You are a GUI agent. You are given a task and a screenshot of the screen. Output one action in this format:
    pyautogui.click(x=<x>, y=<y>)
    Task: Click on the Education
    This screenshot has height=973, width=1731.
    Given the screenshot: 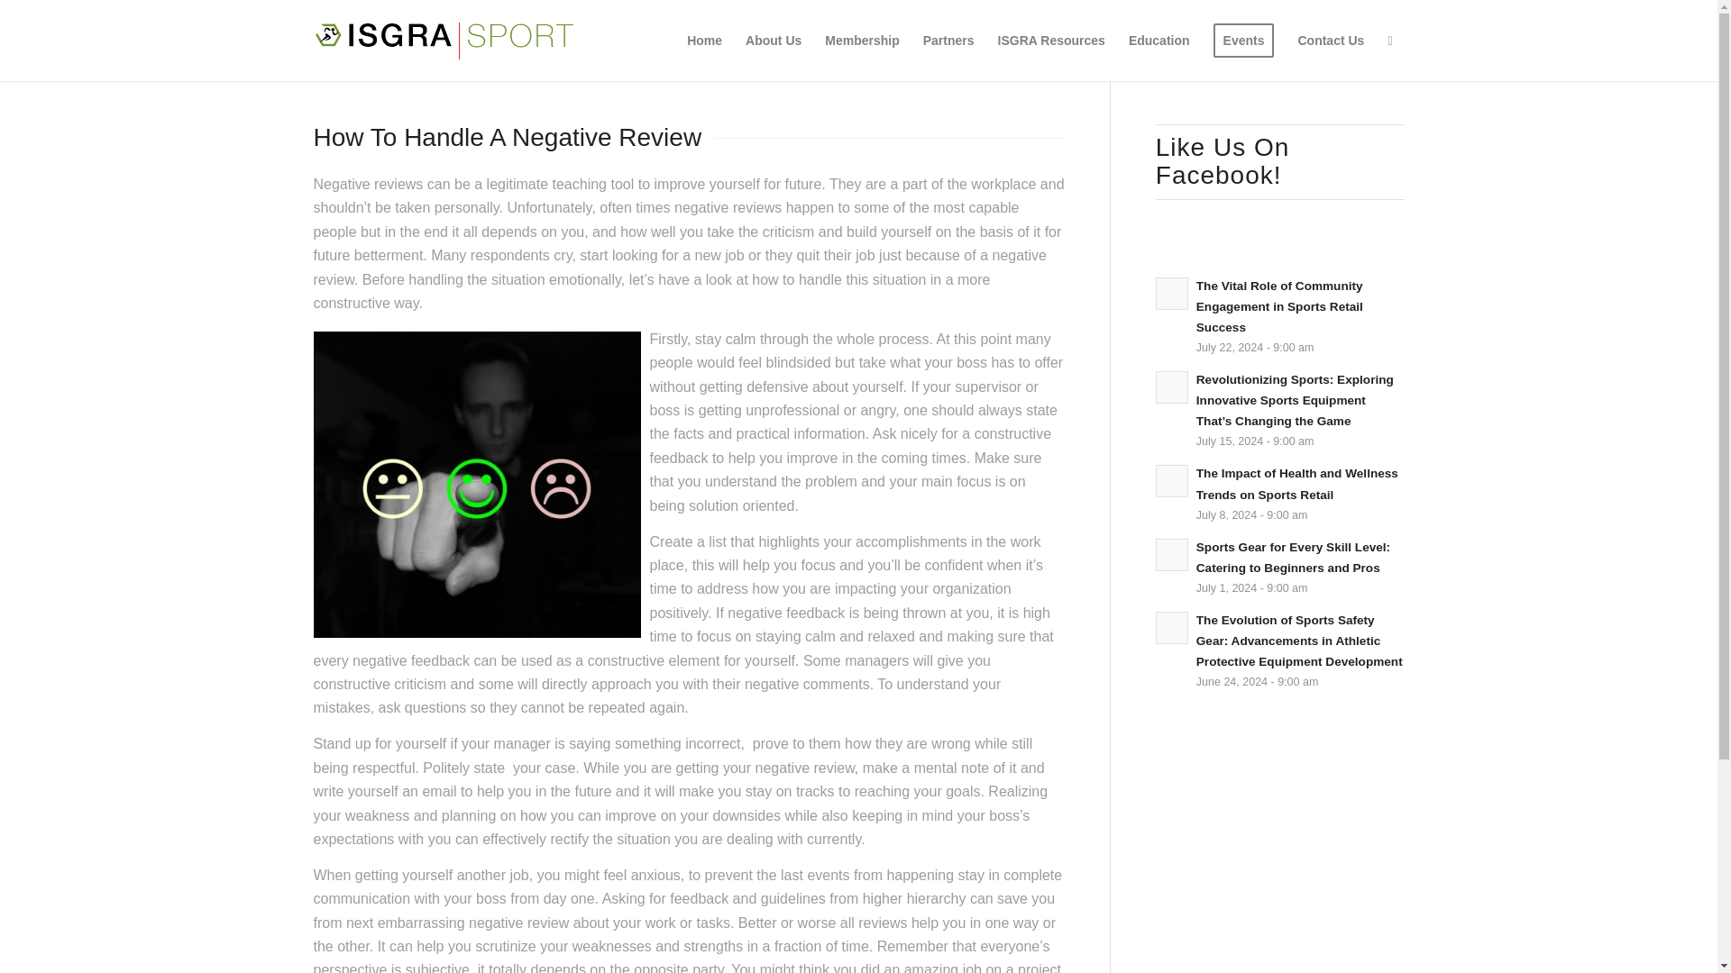 What is the action you would take?
    pyautogui.click(x=1159, y=40)
    